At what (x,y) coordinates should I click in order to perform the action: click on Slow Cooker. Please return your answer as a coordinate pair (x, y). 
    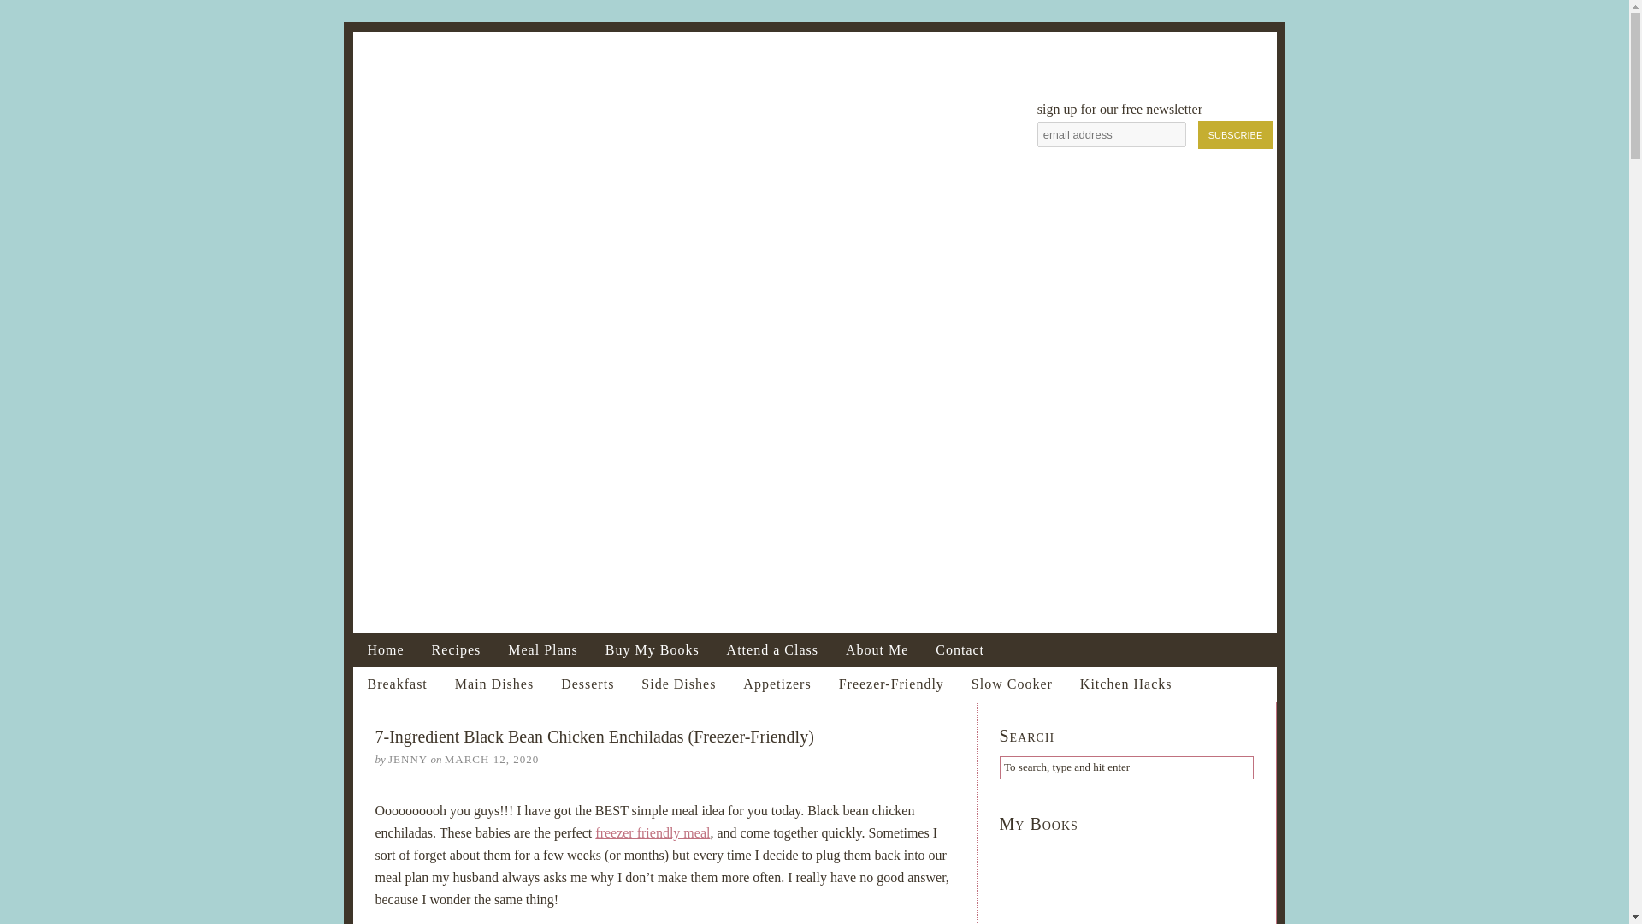
    Looking at the image, I should click on (1025, 684).